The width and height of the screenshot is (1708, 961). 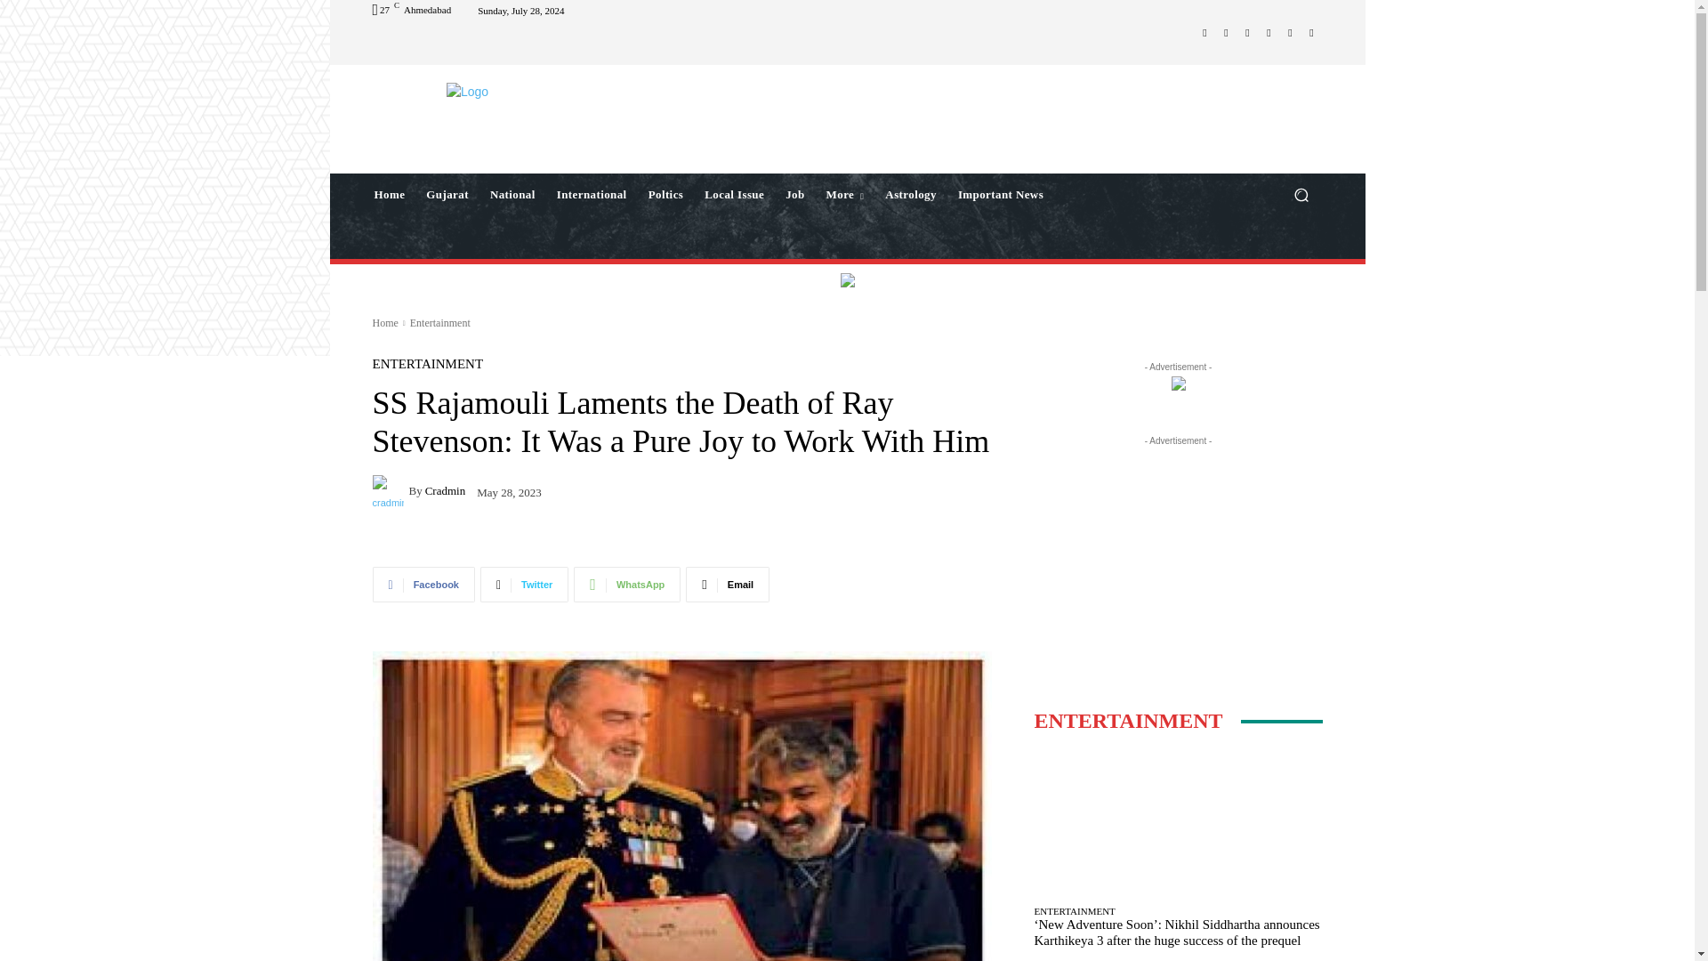 What do you see at coordinates (1204, 31) in the screenshot?
I see `Facebook` at bounding box center [1204, 31].